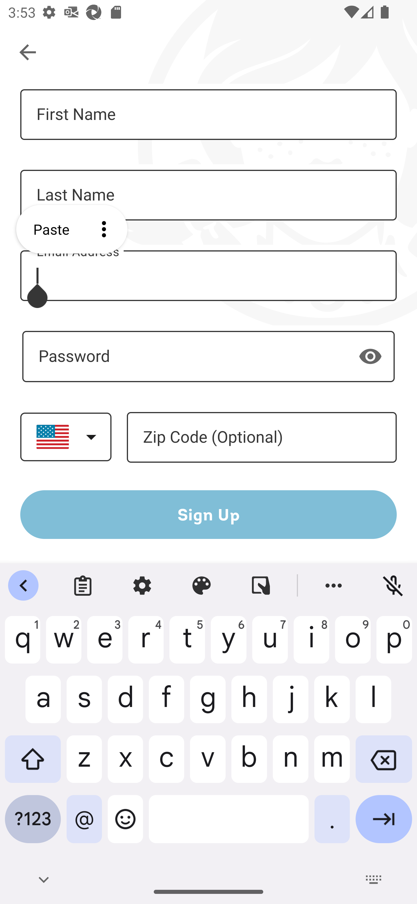  I want to click on First Name - Required, so click(209, 115).